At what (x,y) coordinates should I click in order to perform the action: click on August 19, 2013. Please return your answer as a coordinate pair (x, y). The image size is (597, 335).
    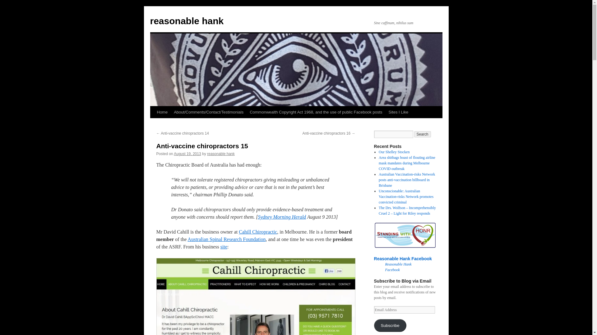
    Looking at the image, I should click on (187, 154).